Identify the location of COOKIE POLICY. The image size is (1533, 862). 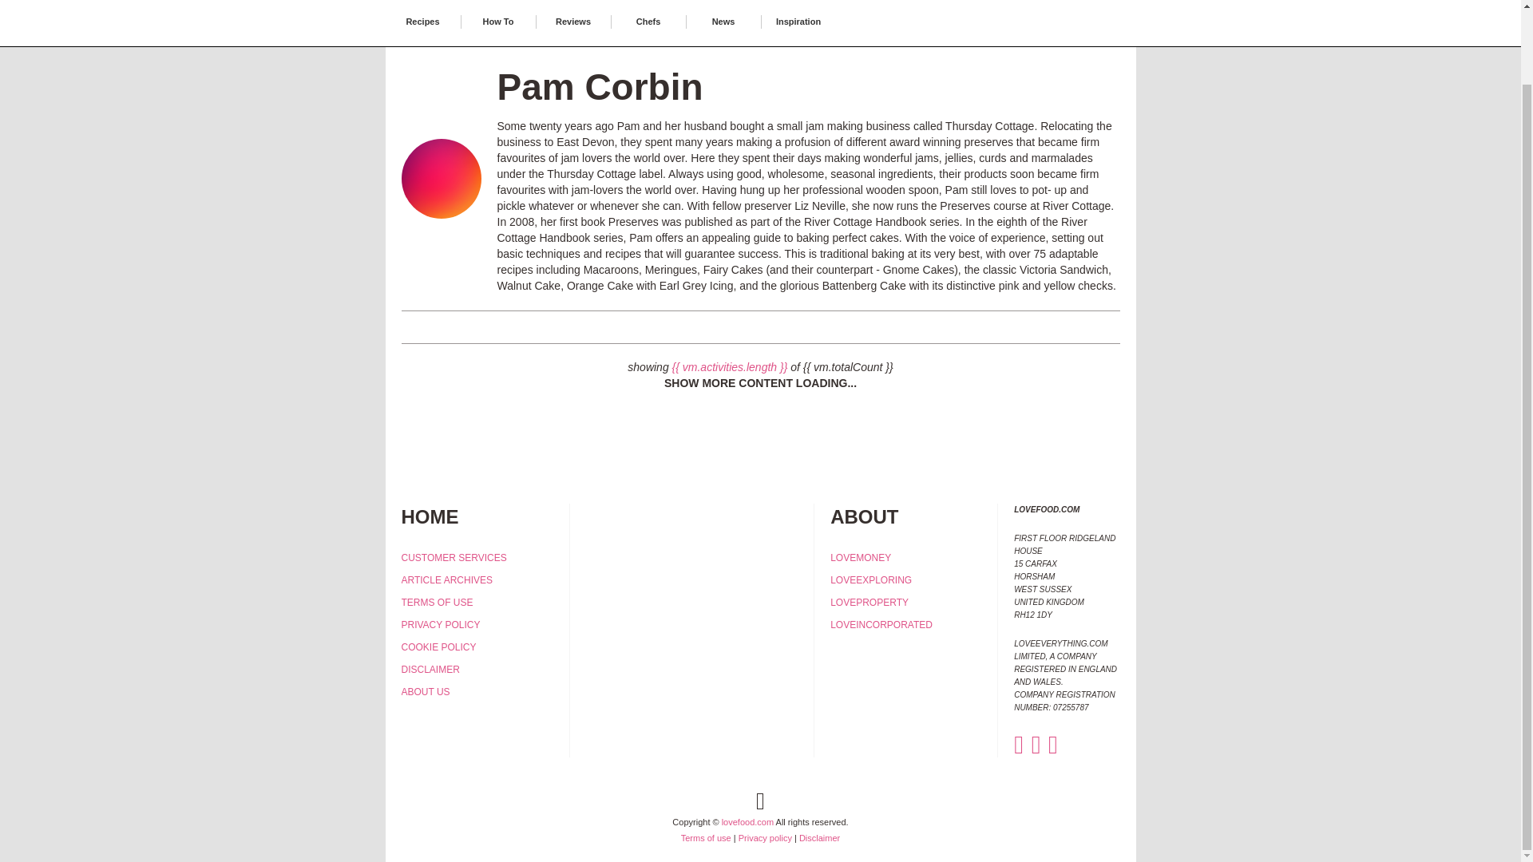
(438, 646).